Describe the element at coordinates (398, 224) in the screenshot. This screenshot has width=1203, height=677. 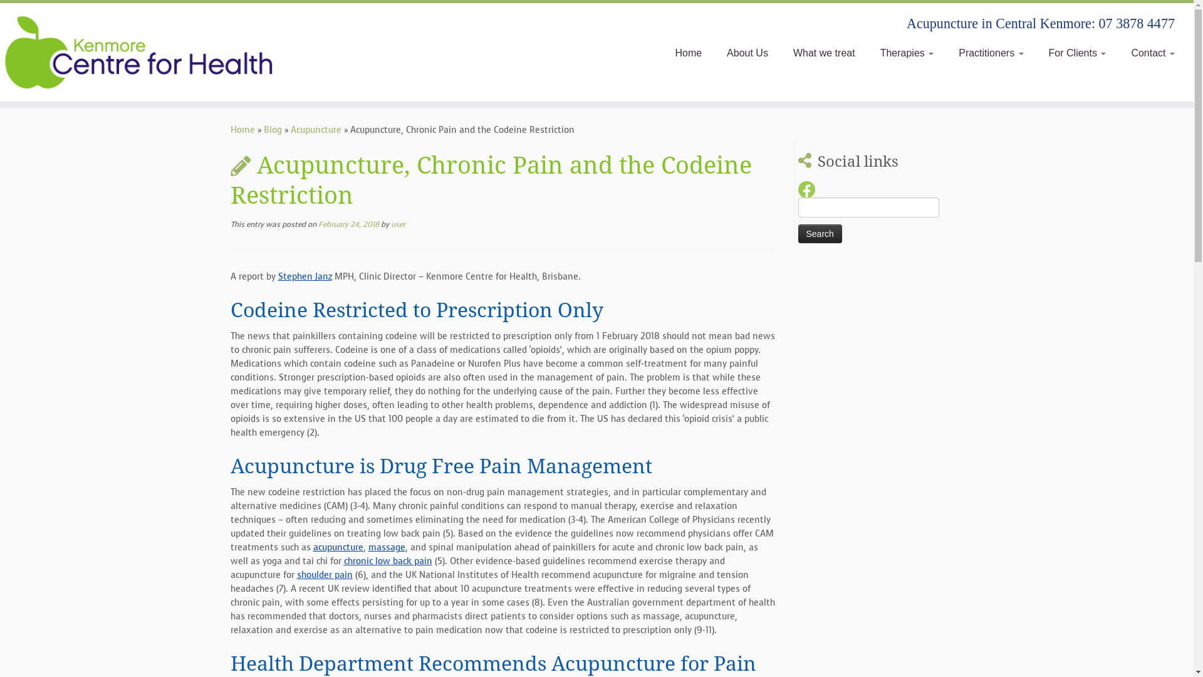
I see `user` at that location.